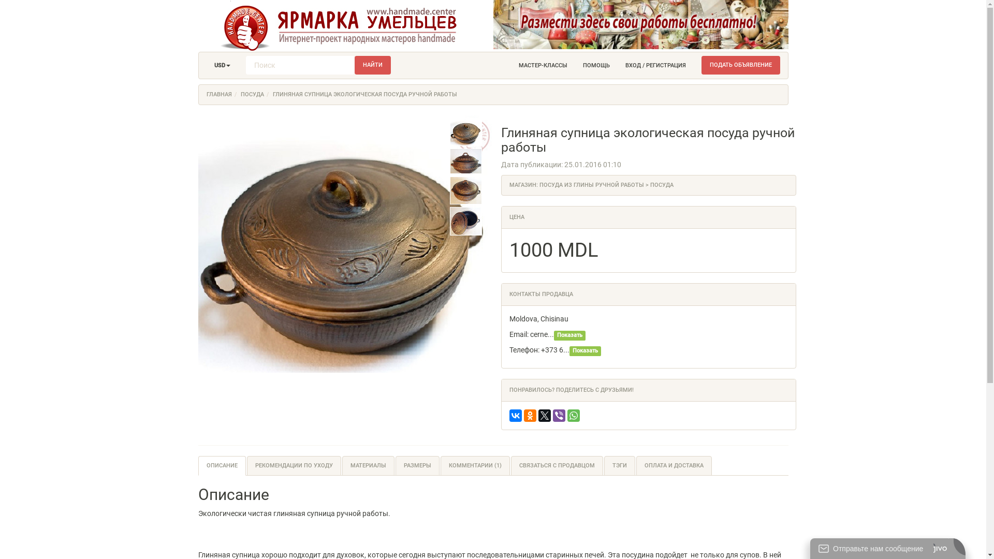  What do you see at coordinates (222, 66) in the screenshot?
I see `USD` at bounding box center [222, 66].